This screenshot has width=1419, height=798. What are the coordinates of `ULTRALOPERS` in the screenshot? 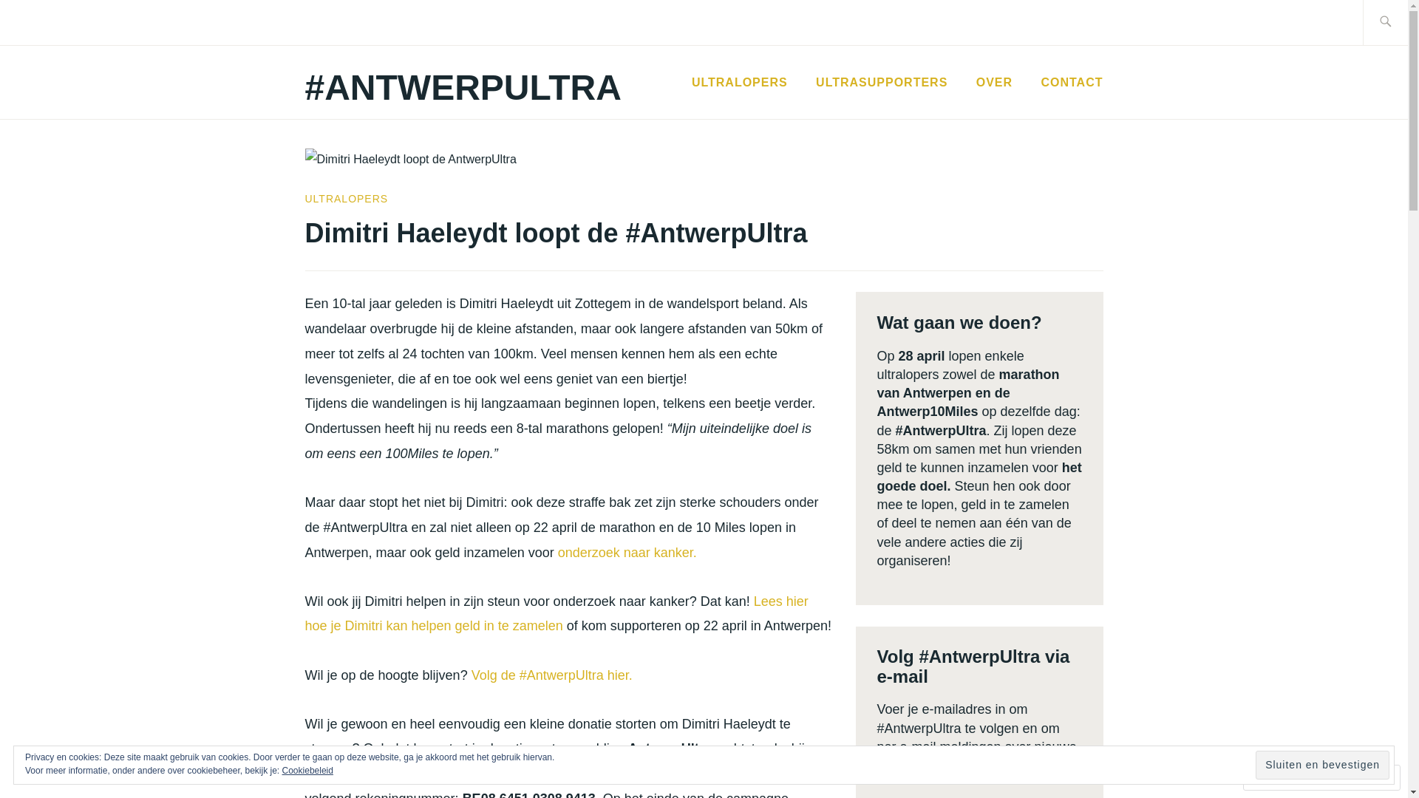 It's located at (346, 199).